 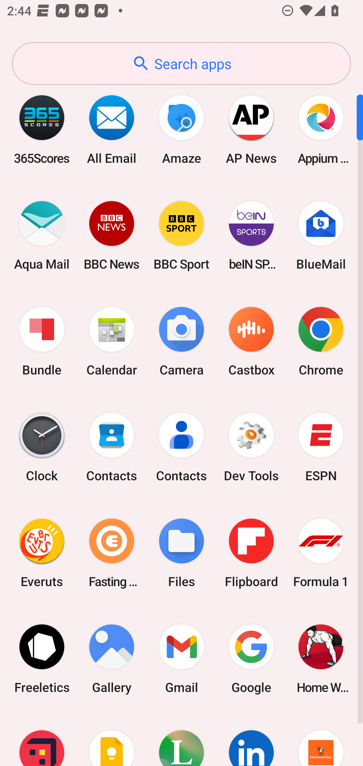 I want to click on LinkedIn, so click(x=251, y=739).